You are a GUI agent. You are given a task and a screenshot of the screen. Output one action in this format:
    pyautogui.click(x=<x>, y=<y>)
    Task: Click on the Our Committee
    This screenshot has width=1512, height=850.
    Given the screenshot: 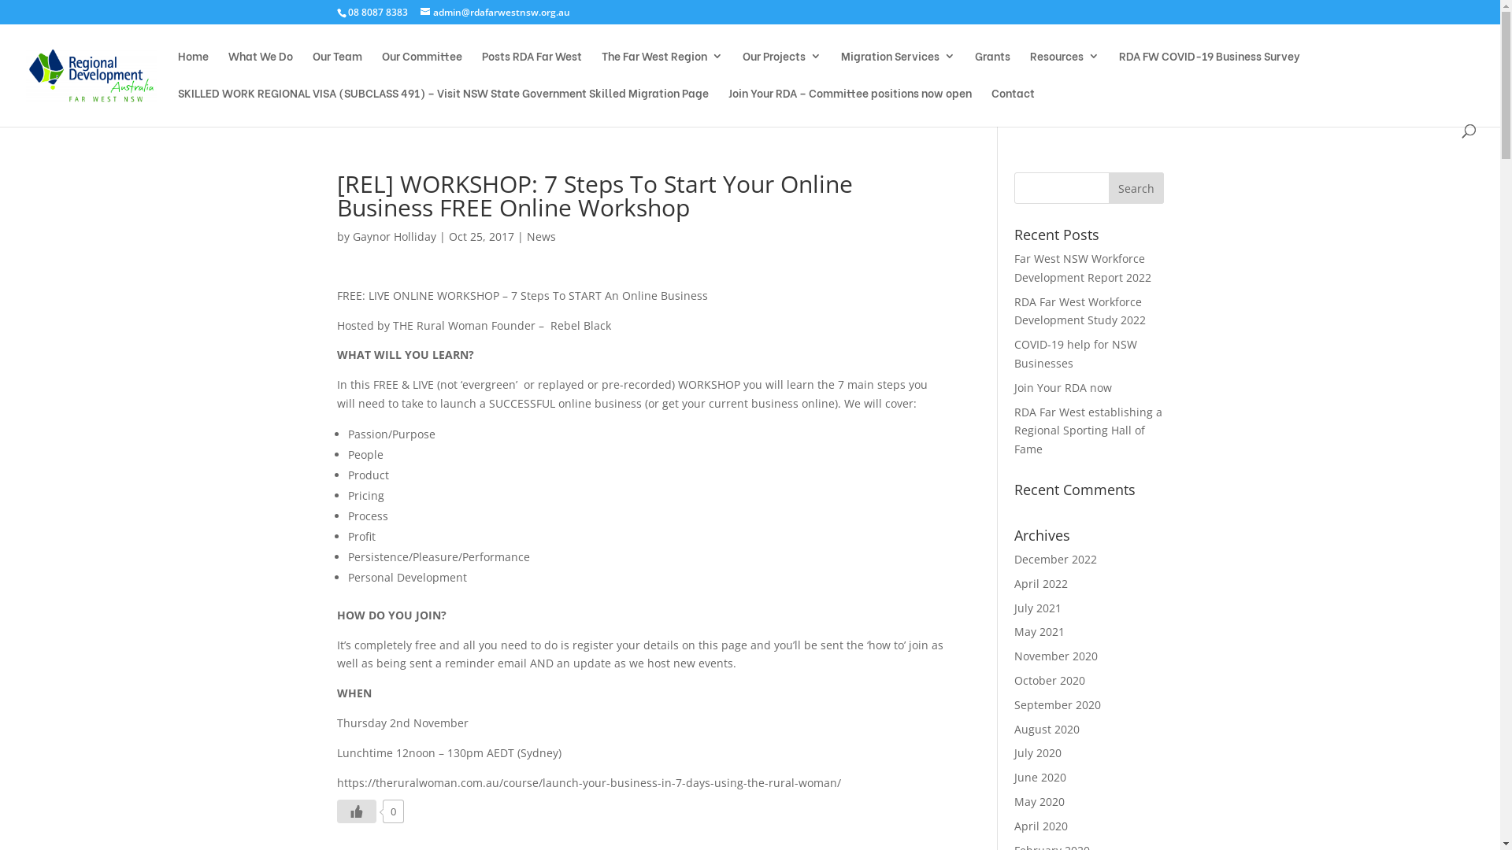 What is the action you would take?
    pyautogui.click(x=422, y=69)
    